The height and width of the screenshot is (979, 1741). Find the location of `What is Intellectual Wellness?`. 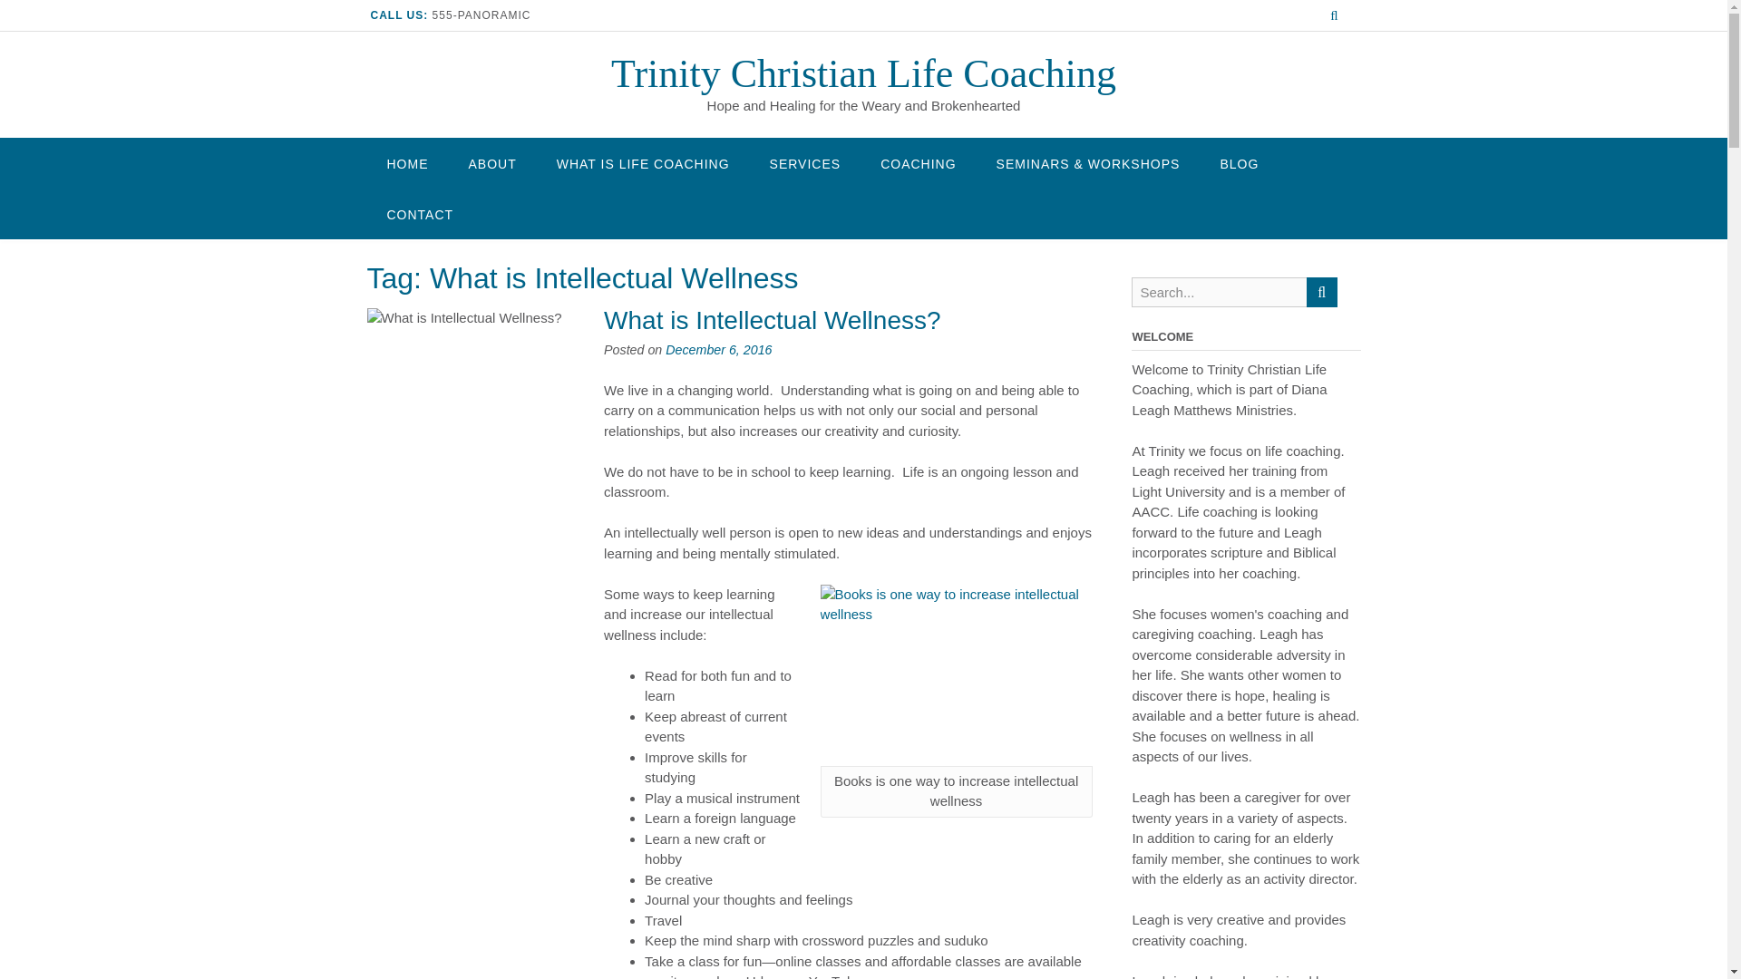

What is Intellectual Wellness? is located at coordinates (772, 321).